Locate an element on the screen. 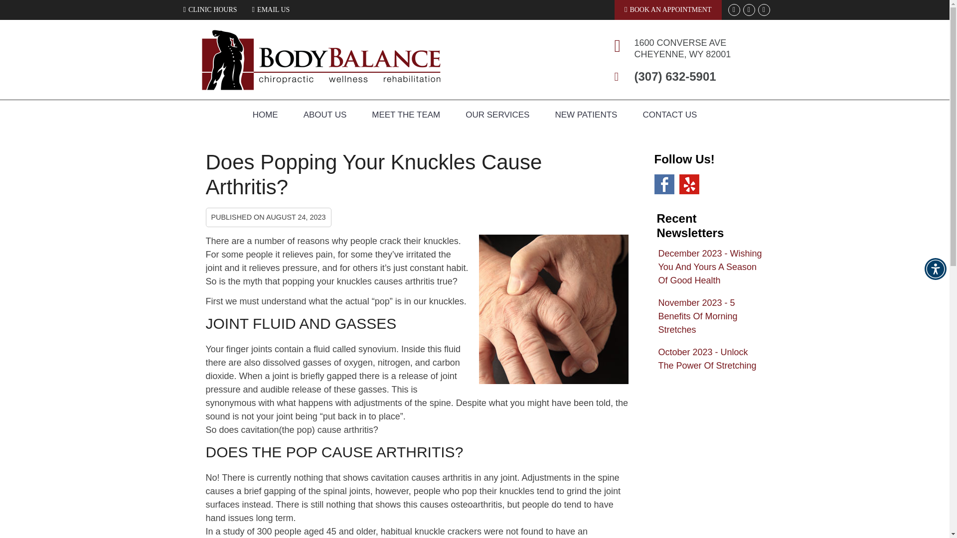  Contact is located at coordinates (271, 9).